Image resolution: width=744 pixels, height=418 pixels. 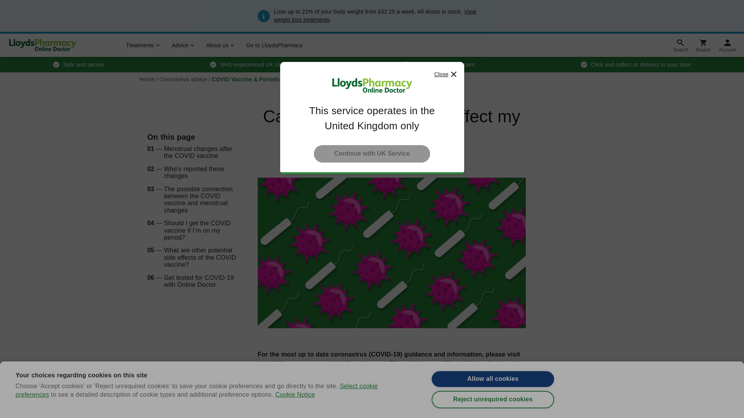 What do you see at coordinates (703, 45) in the screenshot?
I see `Basket` at bounding box center [703, 45].